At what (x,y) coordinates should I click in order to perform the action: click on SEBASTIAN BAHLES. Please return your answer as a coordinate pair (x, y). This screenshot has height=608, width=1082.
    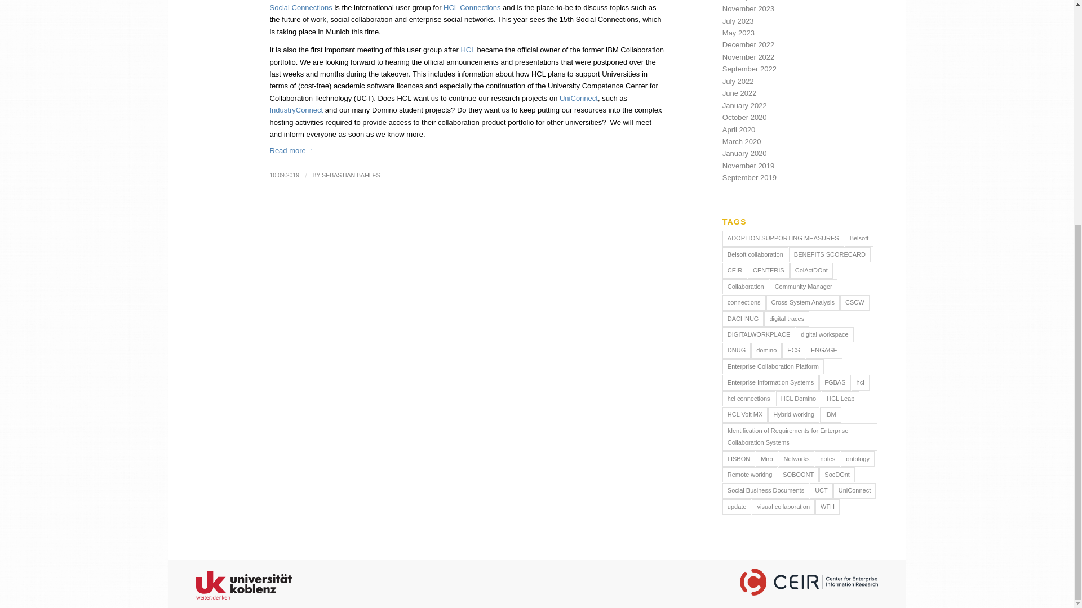
    Looking at the image, I should click on (351, 175).